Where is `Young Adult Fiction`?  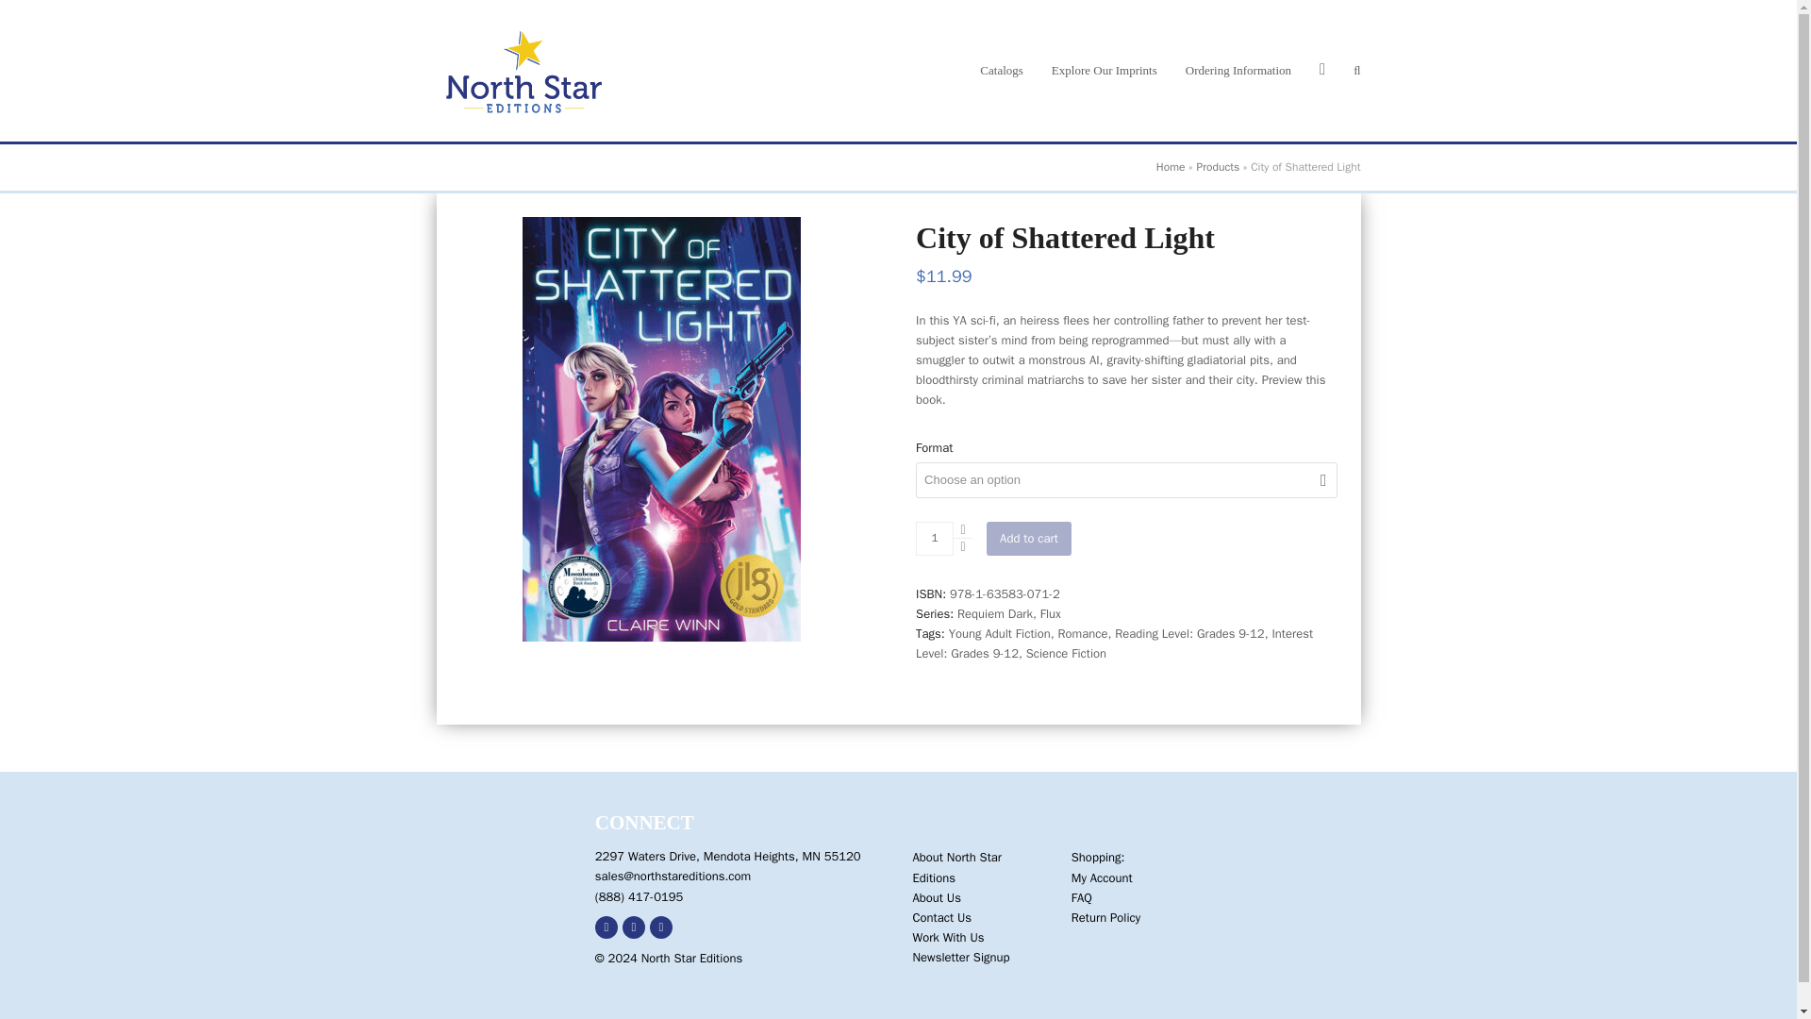 Young Adult Fiction is located at coordinates (1000, 634).